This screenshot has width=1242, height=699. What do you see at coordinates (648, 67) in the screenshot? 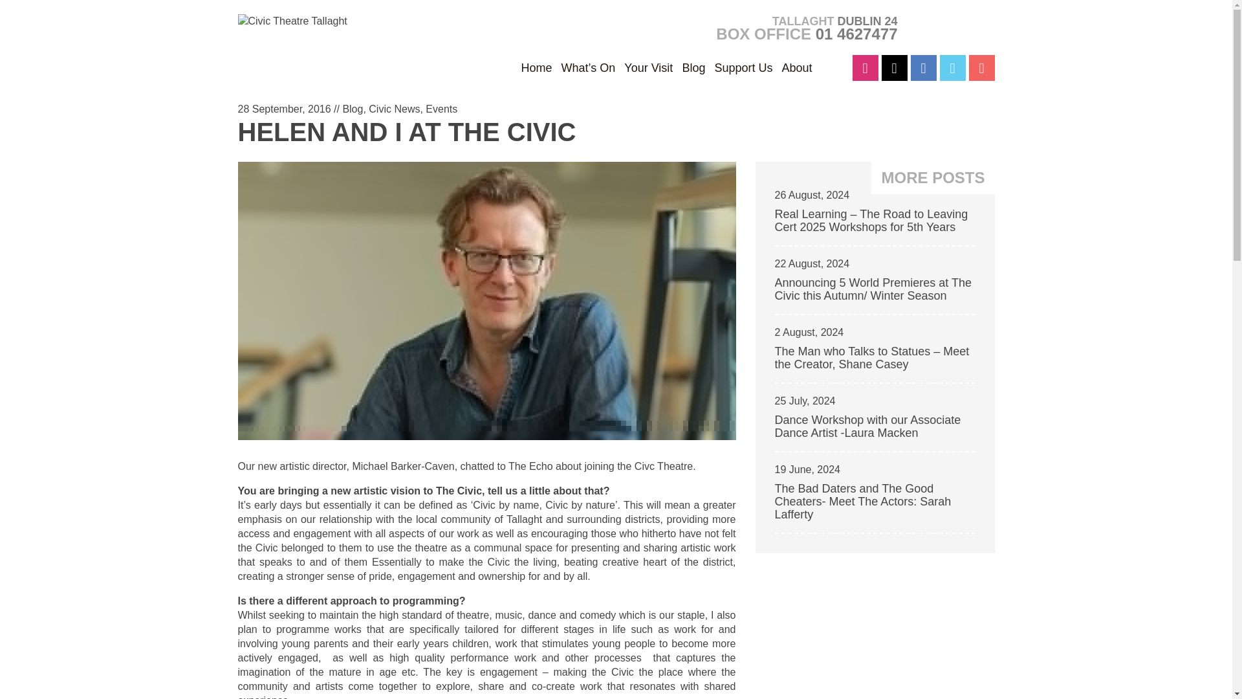
I see `Your Visit ` at bounding box center [648, 67].